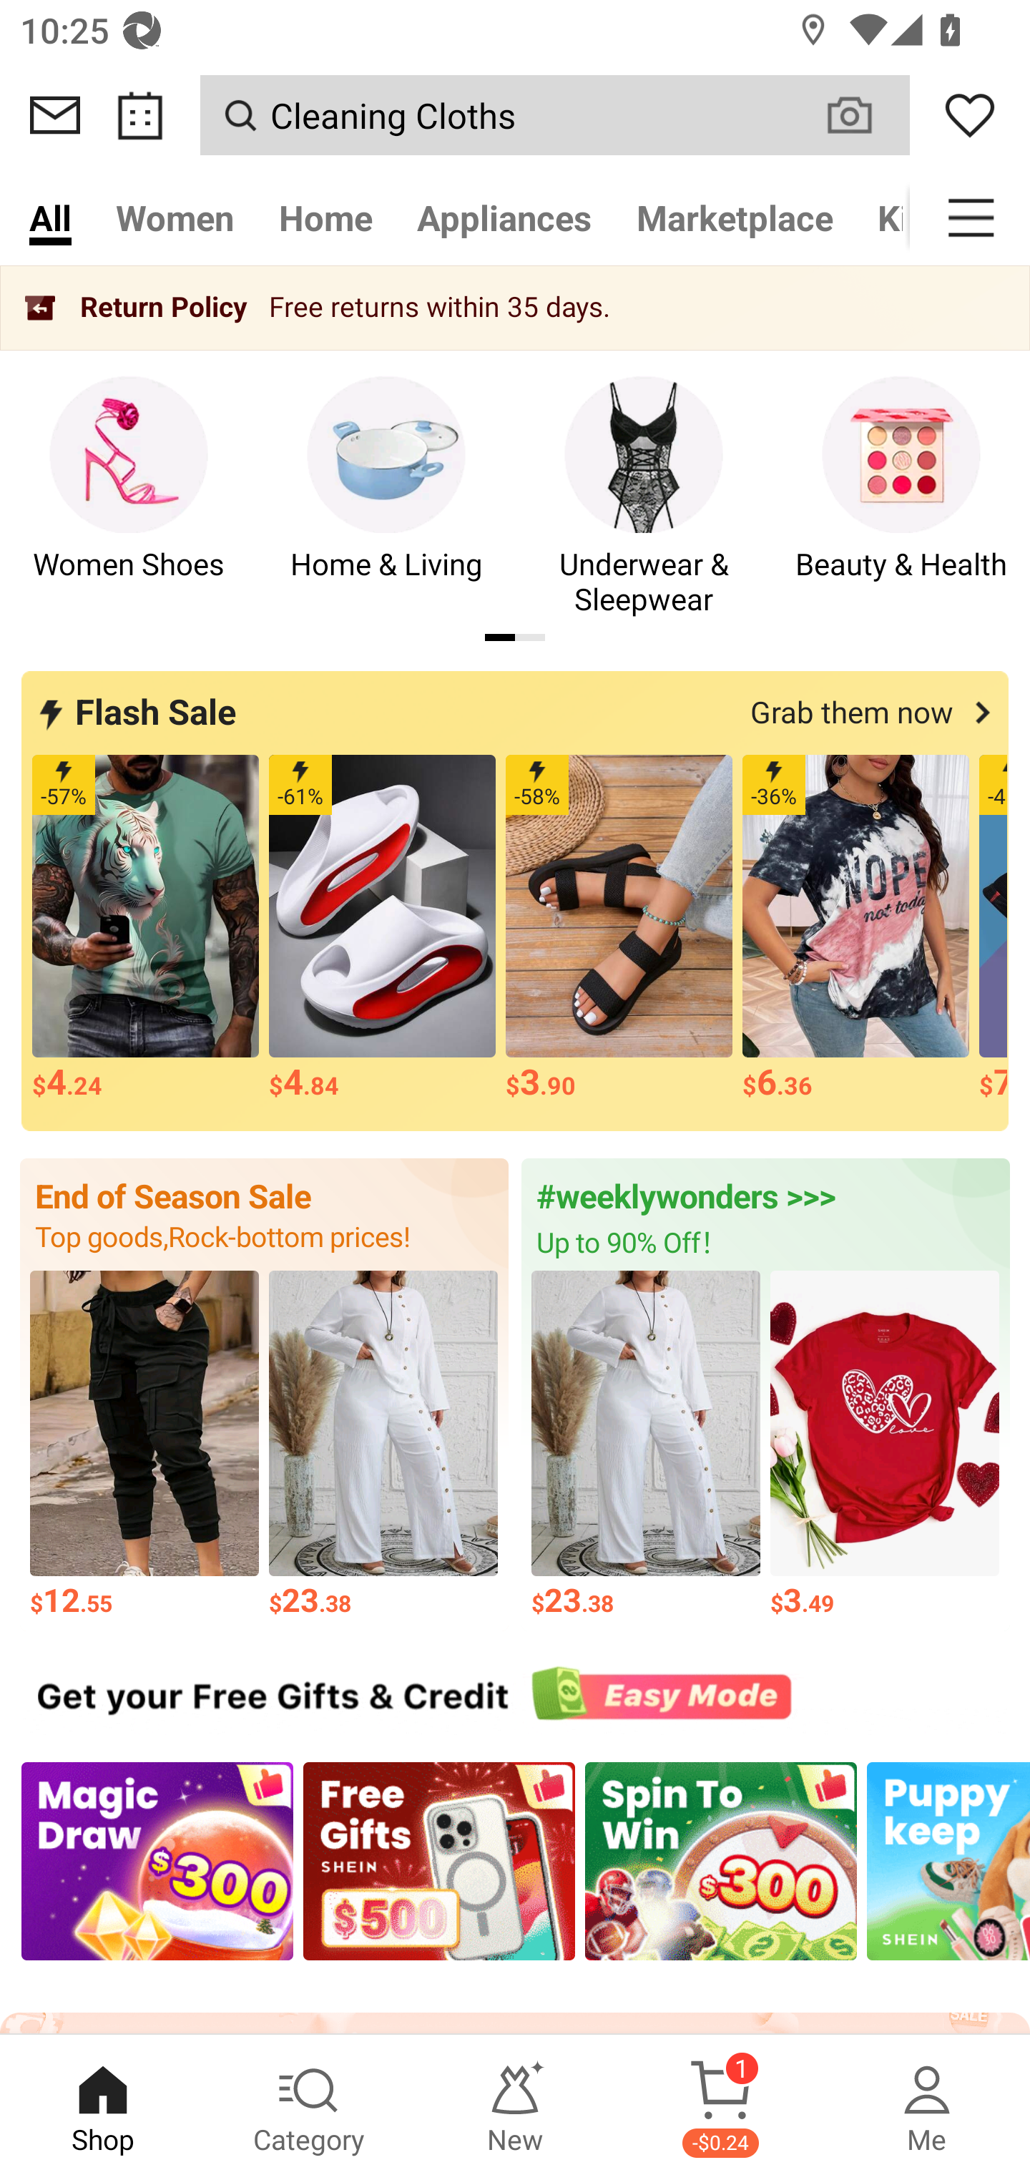  What do you see at coordinates (144, 1445) in the screenshot?
I see `$12.55 Price $12.55` at bounding box center [144, 1445].